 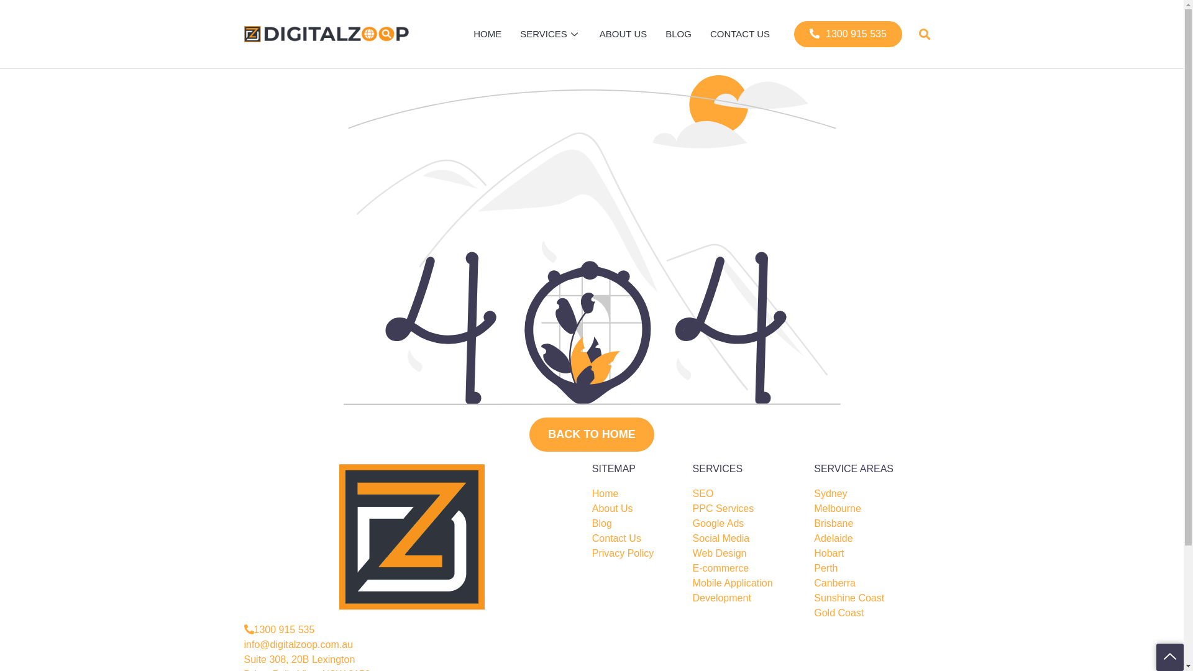 What do you see at coordinates (616, 539) in the screenshot?
I see `Contact Us` at bounding box center [616, 539].